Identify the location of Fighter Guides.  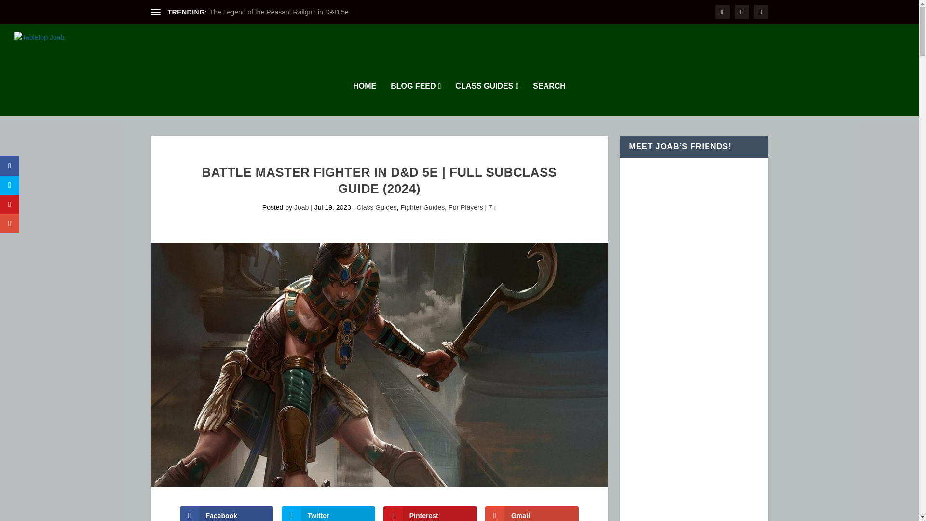
(422, 207).